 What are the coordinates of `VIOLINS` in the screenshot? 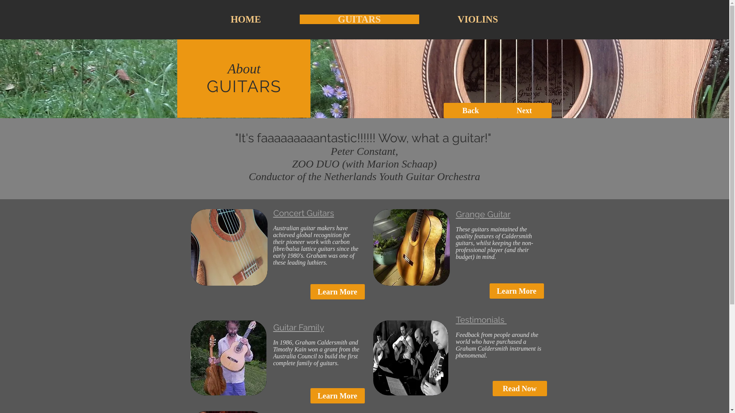 It's located at (477, 19).